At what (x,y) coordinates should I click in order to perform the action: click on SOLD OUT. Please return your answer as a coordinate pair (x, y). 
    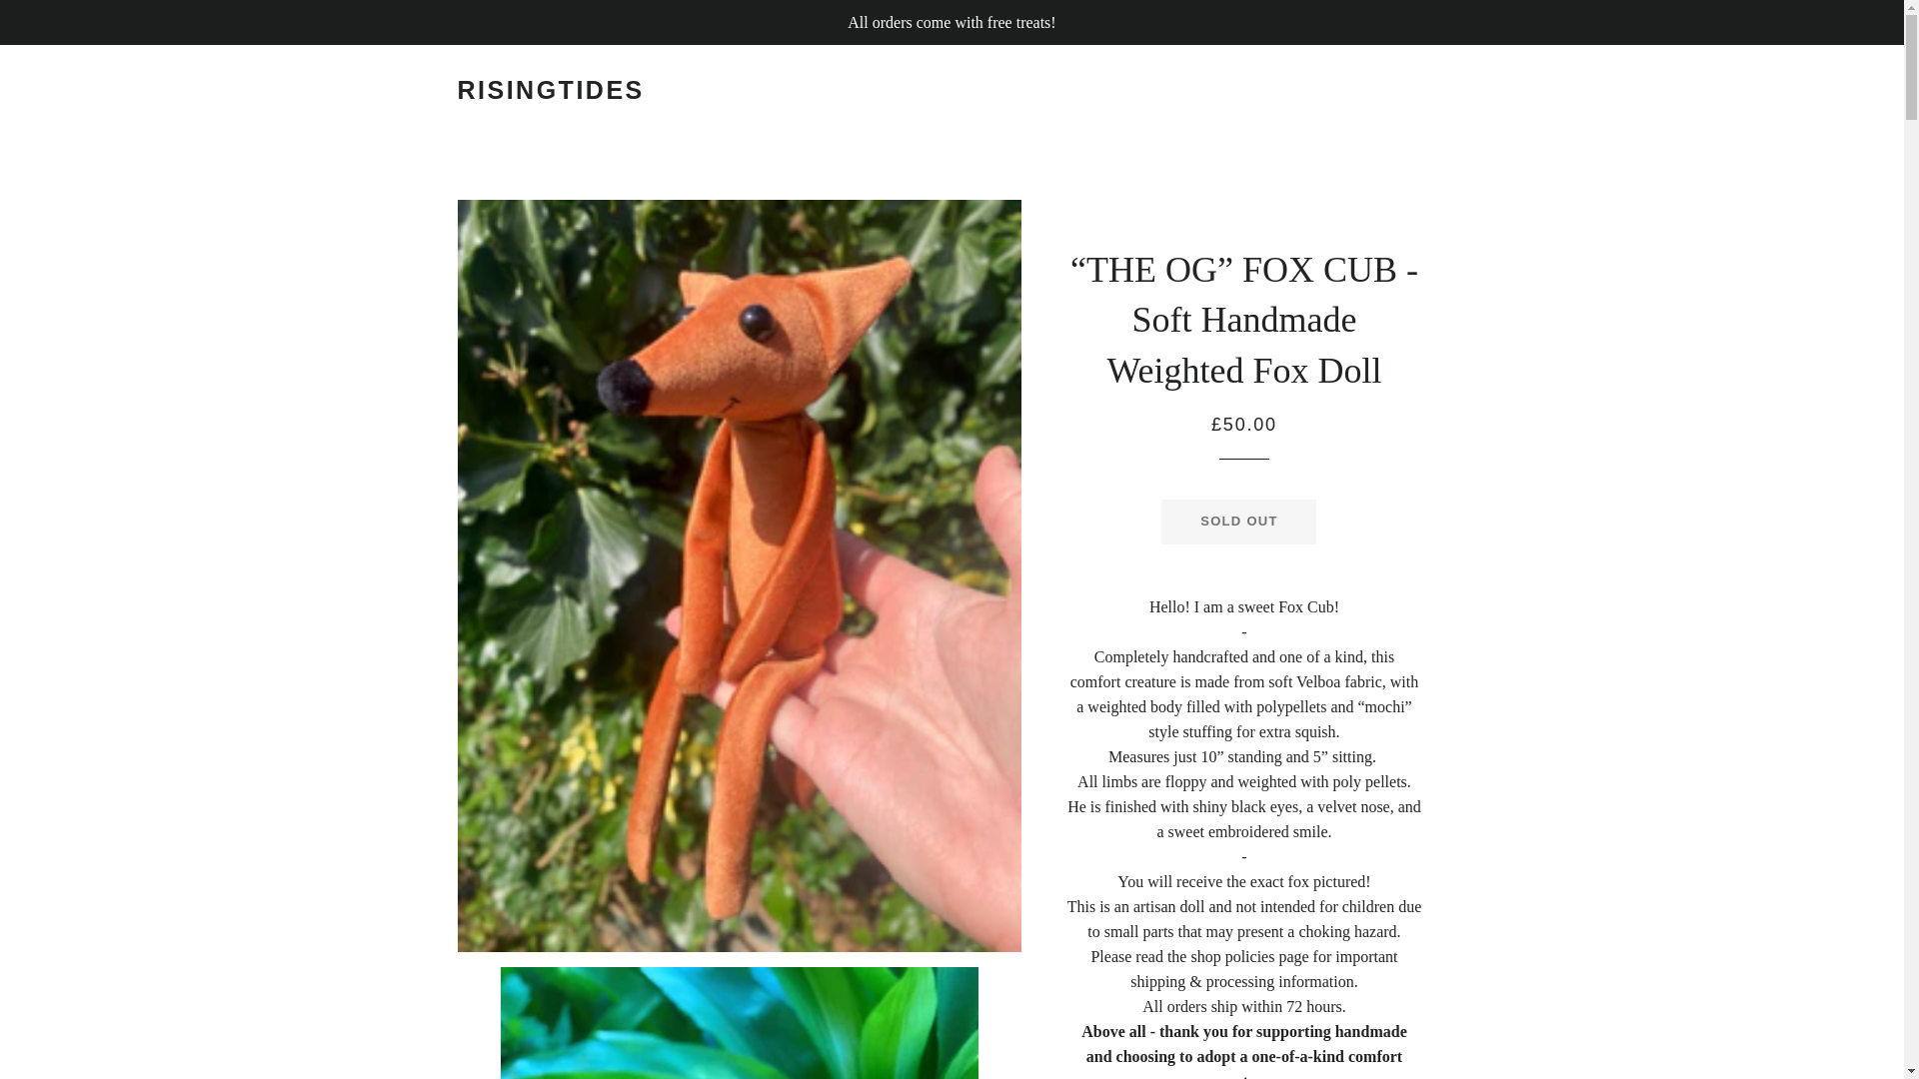
    Looking at the image, I should click on (1238, 522).